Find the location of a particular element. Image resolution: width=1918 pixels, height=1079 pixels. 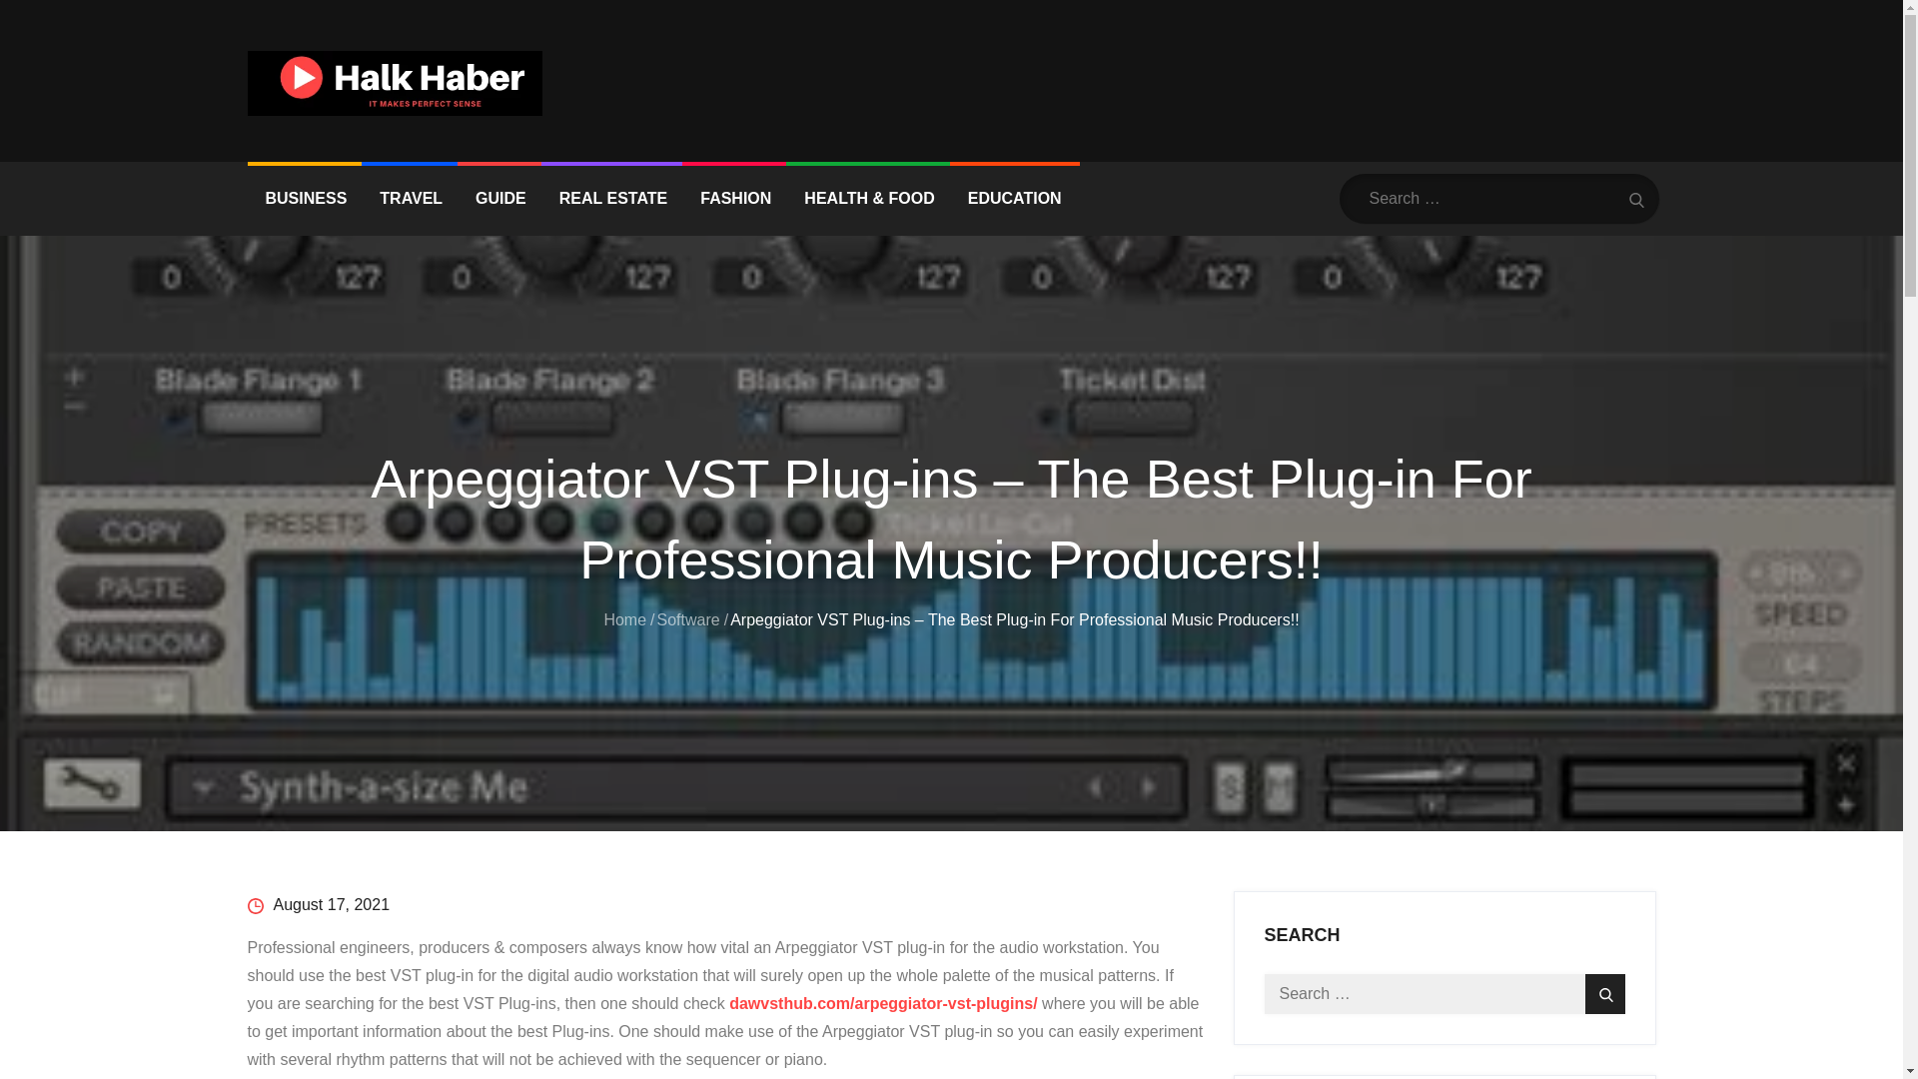

Home is located at coordinates (625, 618).